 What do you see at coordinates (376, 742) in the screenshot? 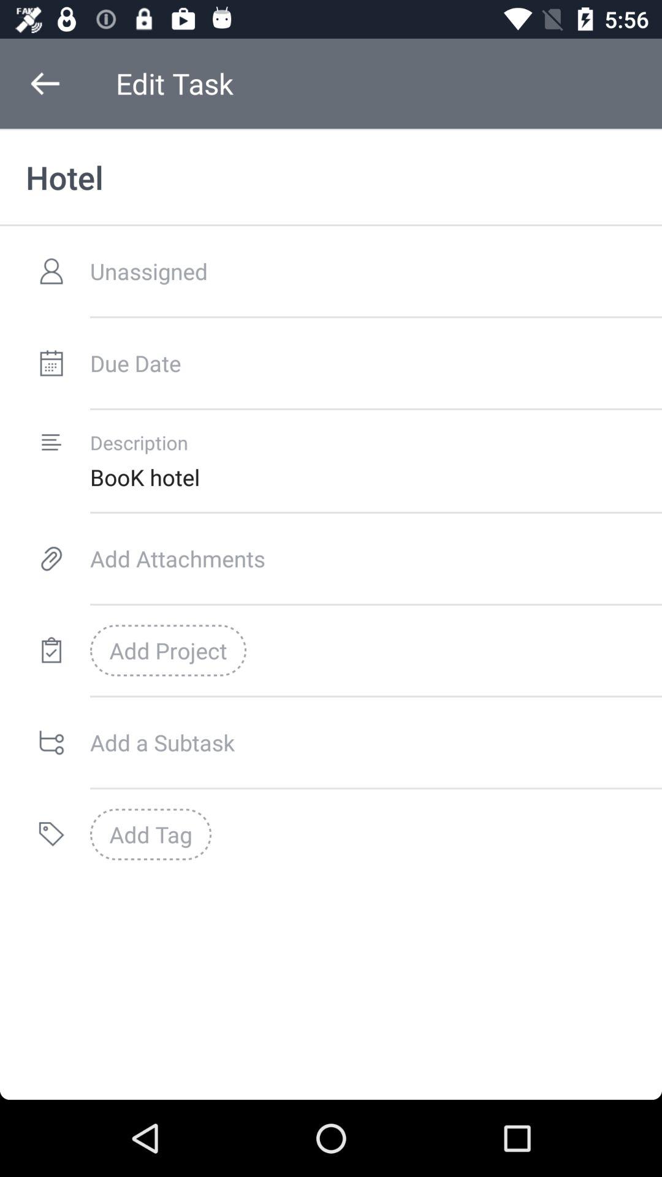
I see `select  the text box which says add a subtask` at bounding box center [376, 742].